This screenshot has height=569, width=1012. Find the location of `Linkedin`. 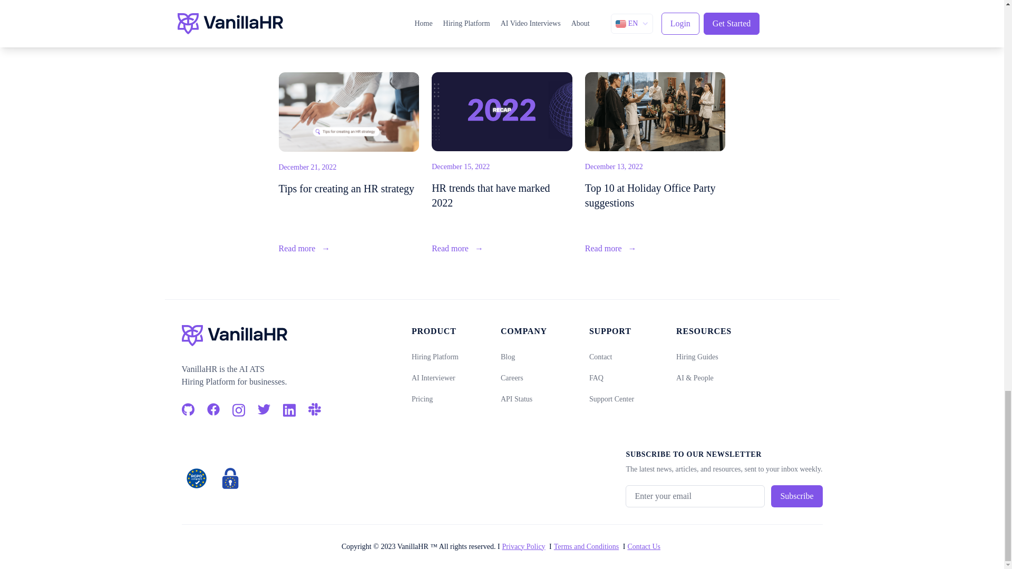

Linkedin is located at coordinates (289, 409).